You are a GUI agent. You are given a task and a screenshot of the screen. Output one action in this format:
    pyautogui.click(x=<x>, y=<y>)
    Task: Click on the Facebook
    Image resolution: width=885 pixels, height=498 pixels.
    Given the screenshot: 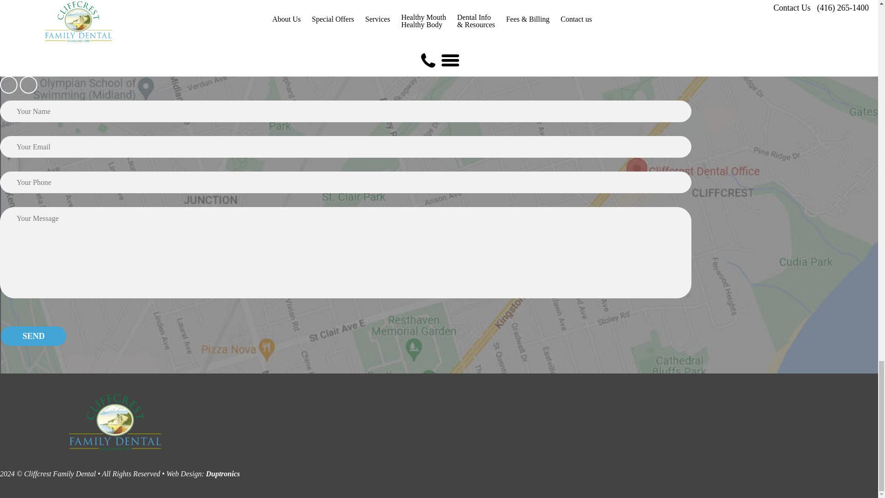 What is the action you would take?
    pyautogui.click(x=28, y=85)
    